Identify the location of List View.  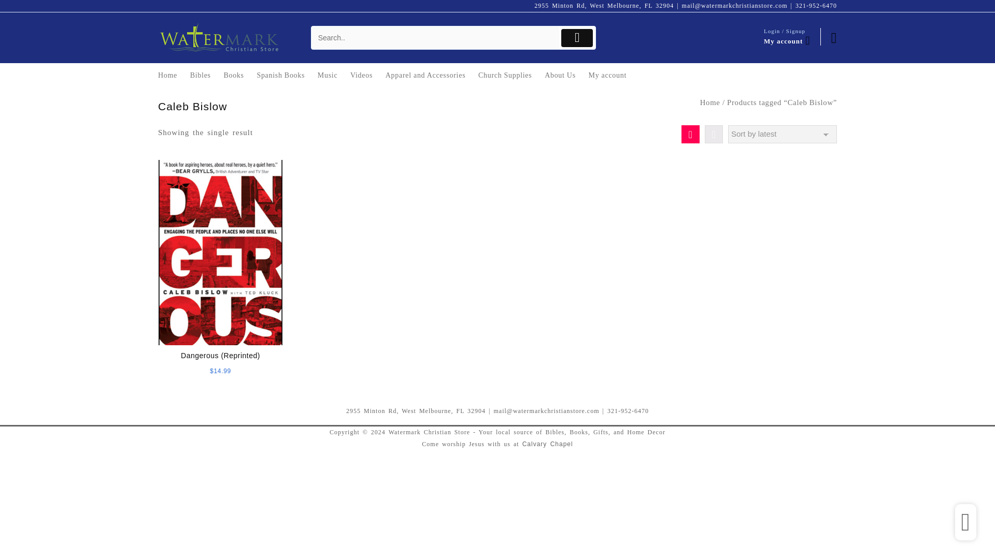
(714, 134).